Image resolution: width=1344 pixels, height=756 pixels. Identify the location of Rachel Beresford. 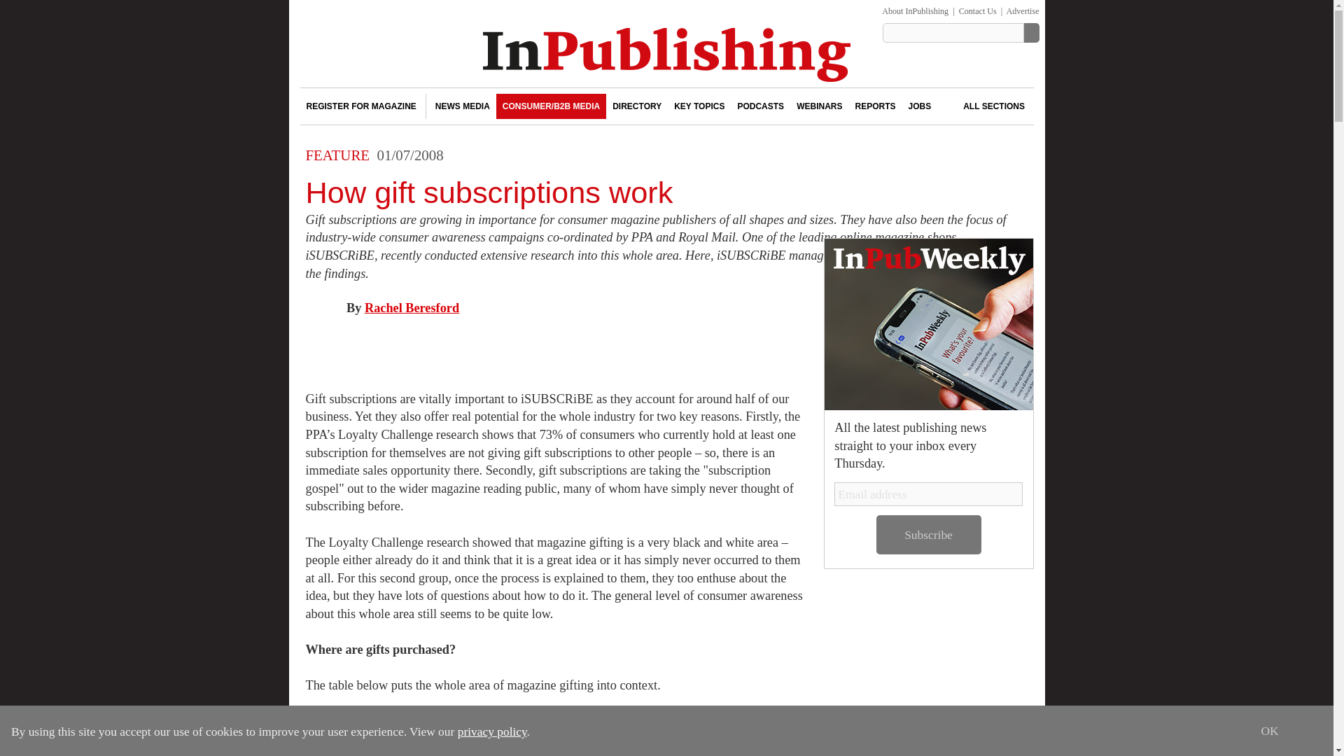
(412, 308).